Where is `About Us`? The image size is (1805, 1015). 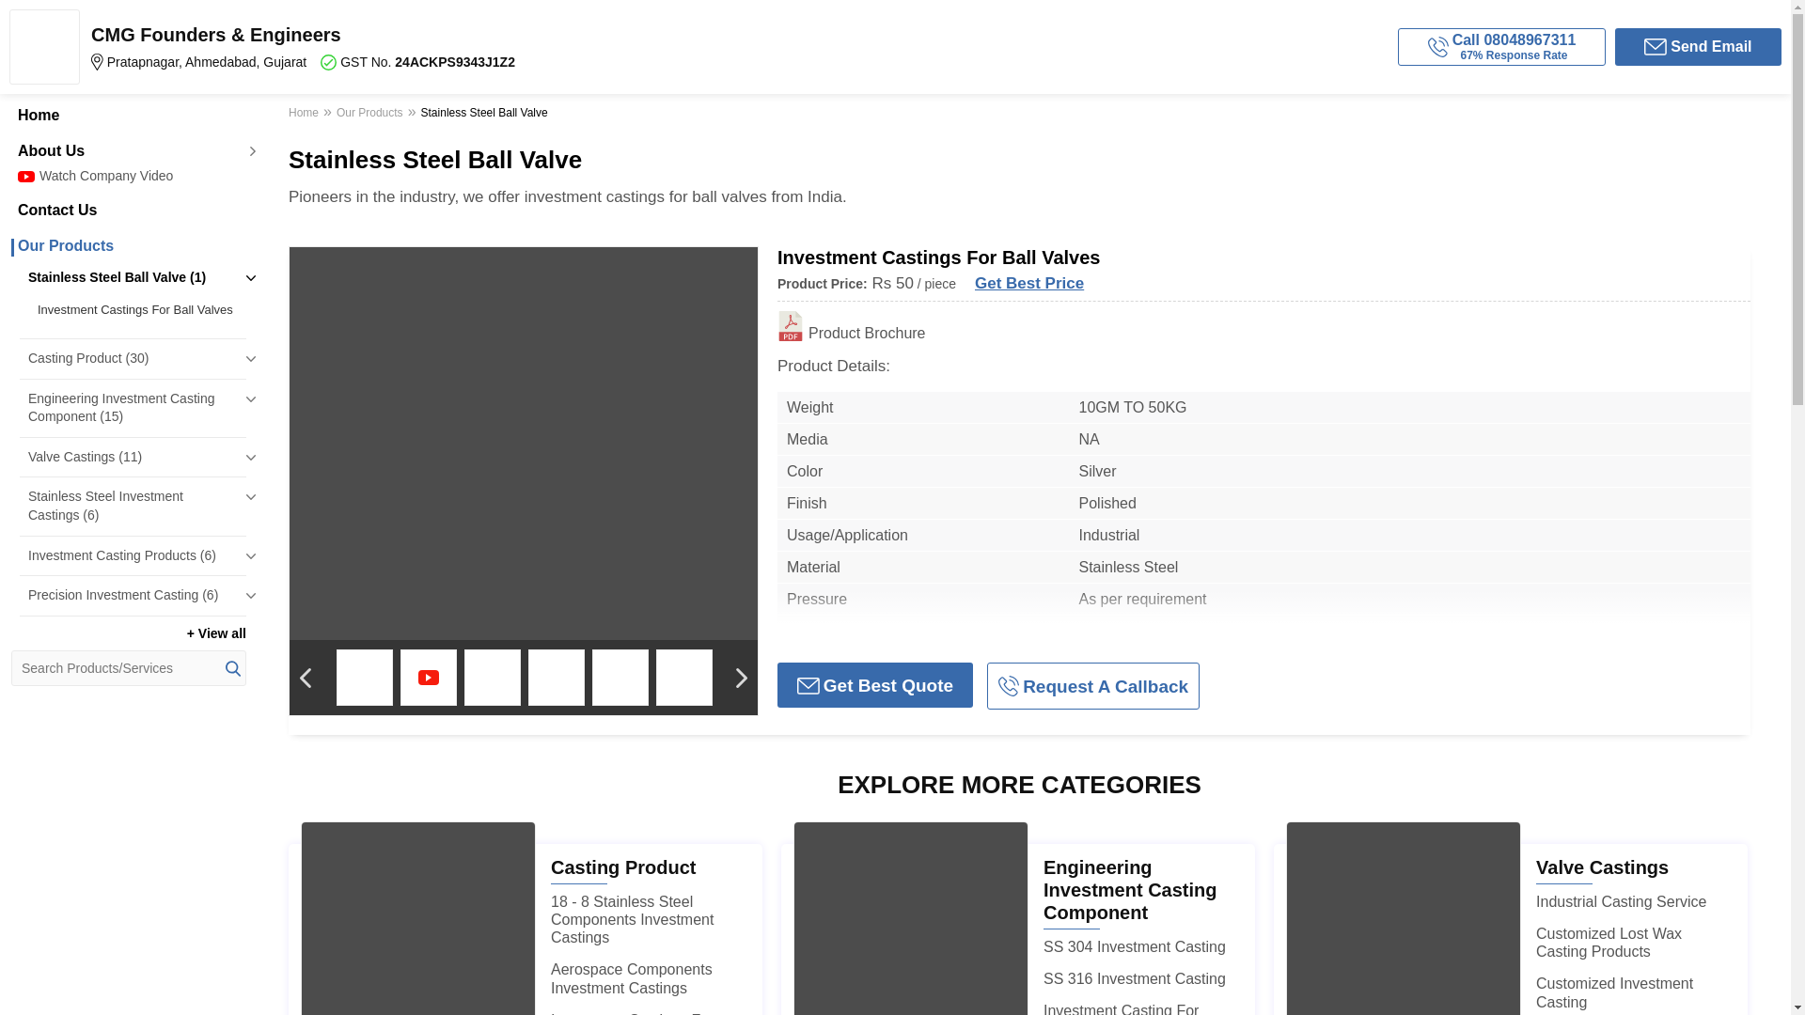 About Us is located at coordinates (128, 150).